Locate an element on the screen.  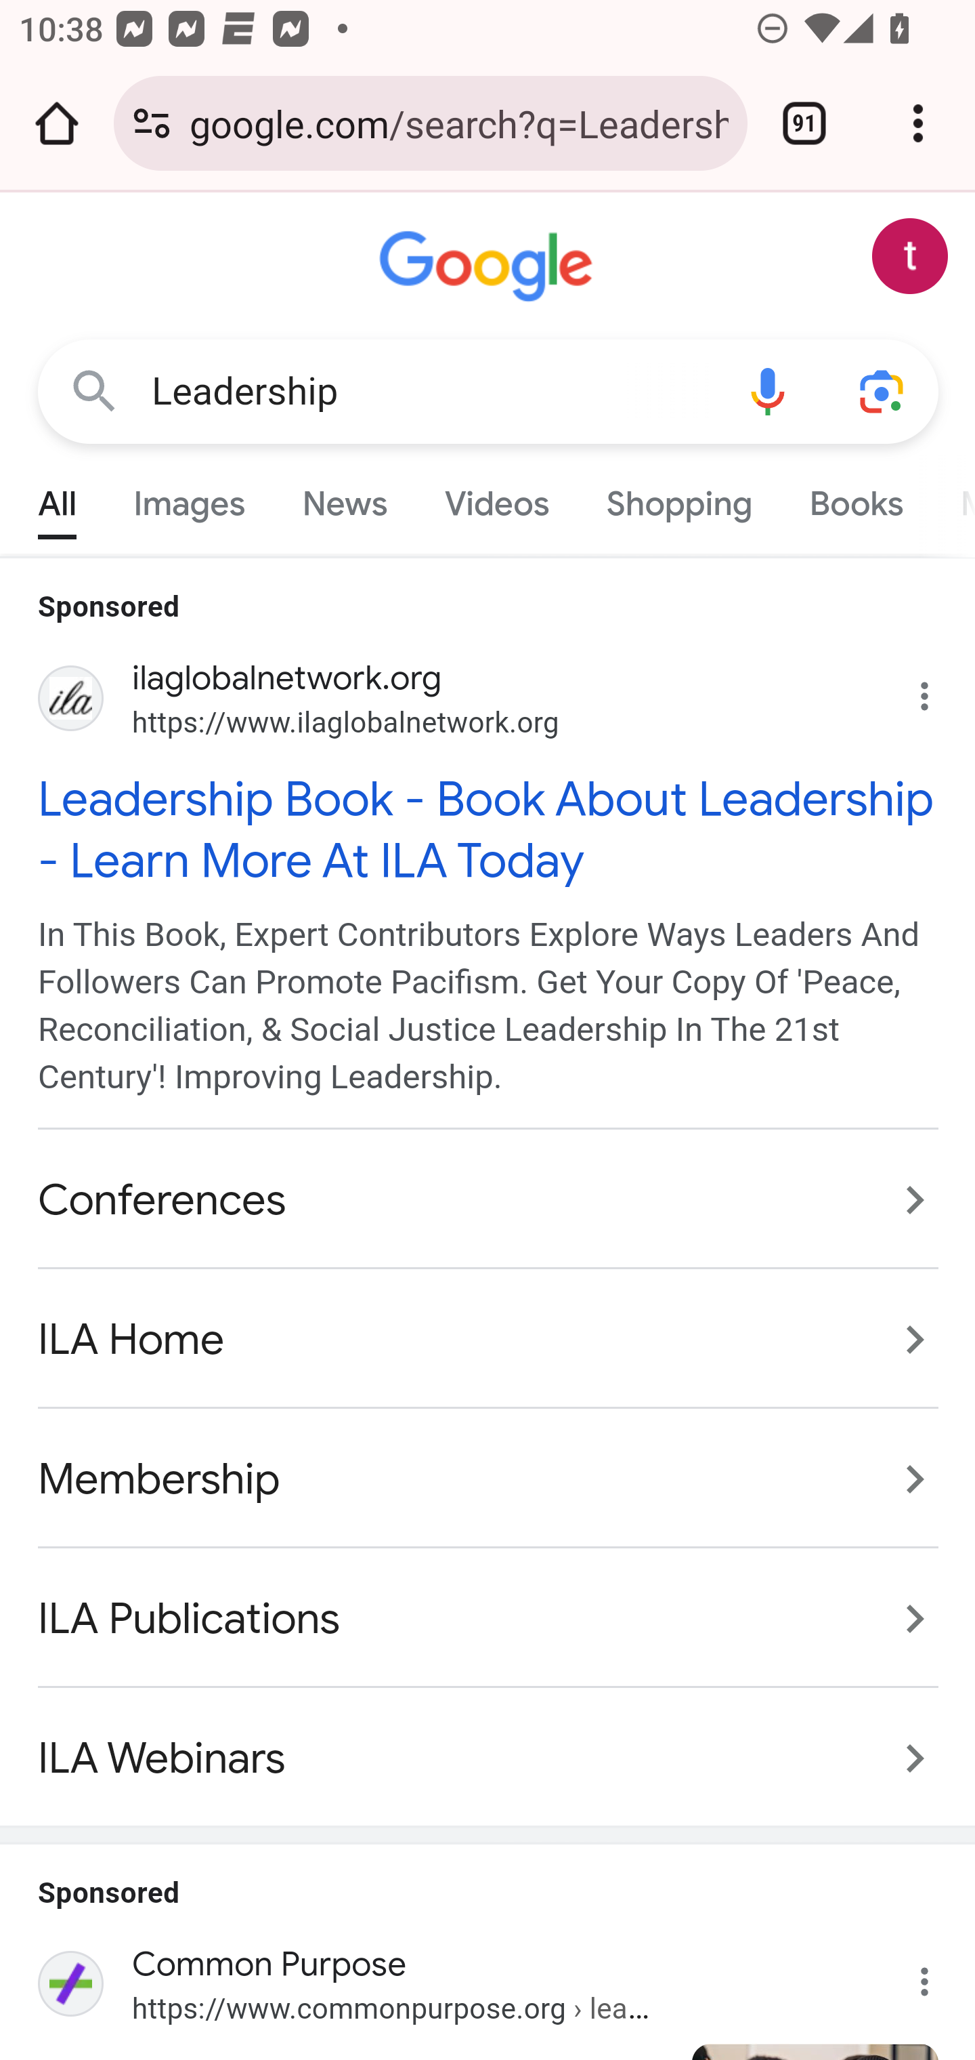
News is located at coordinates (344, 497).